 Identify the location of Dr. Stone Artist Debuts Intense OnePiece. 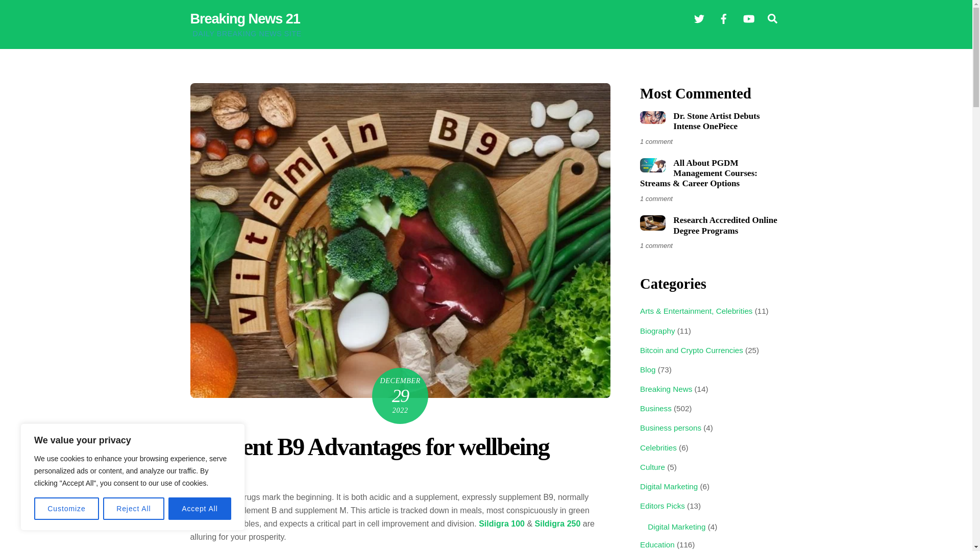
(652, 117).